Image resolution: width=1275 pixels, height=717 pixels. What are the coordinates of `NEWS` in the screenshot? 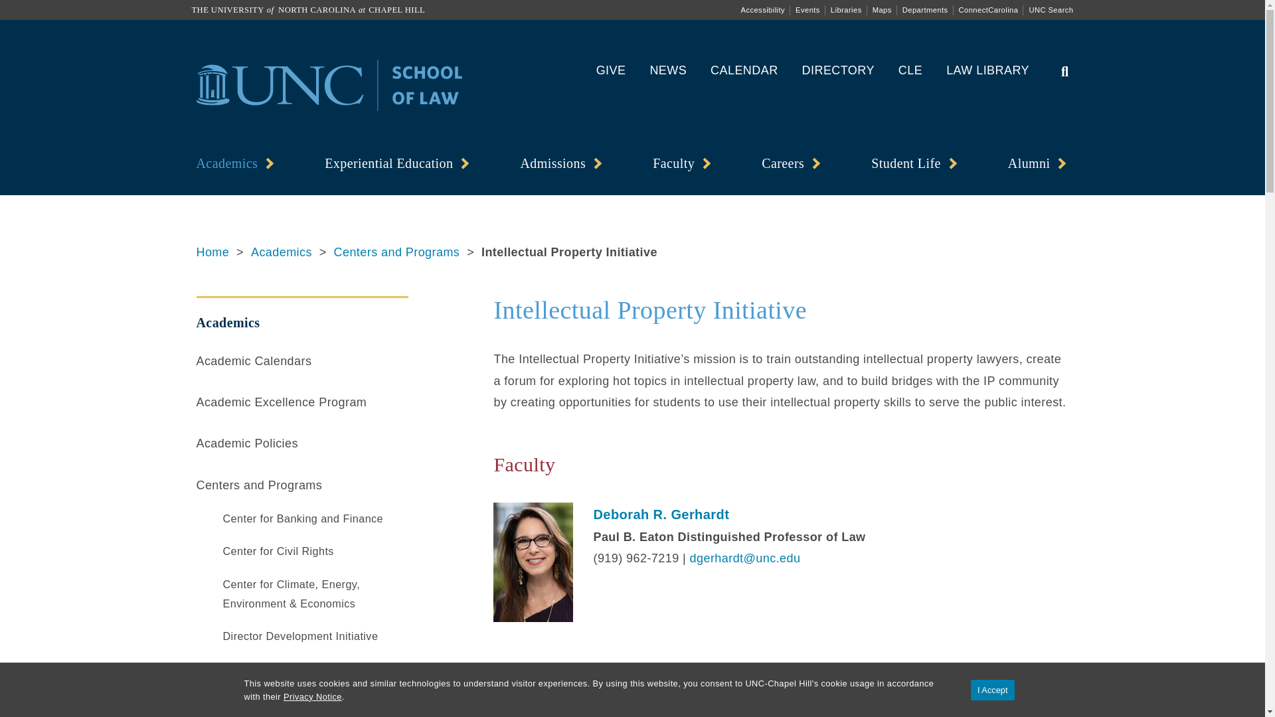 It's located at (668, 70).